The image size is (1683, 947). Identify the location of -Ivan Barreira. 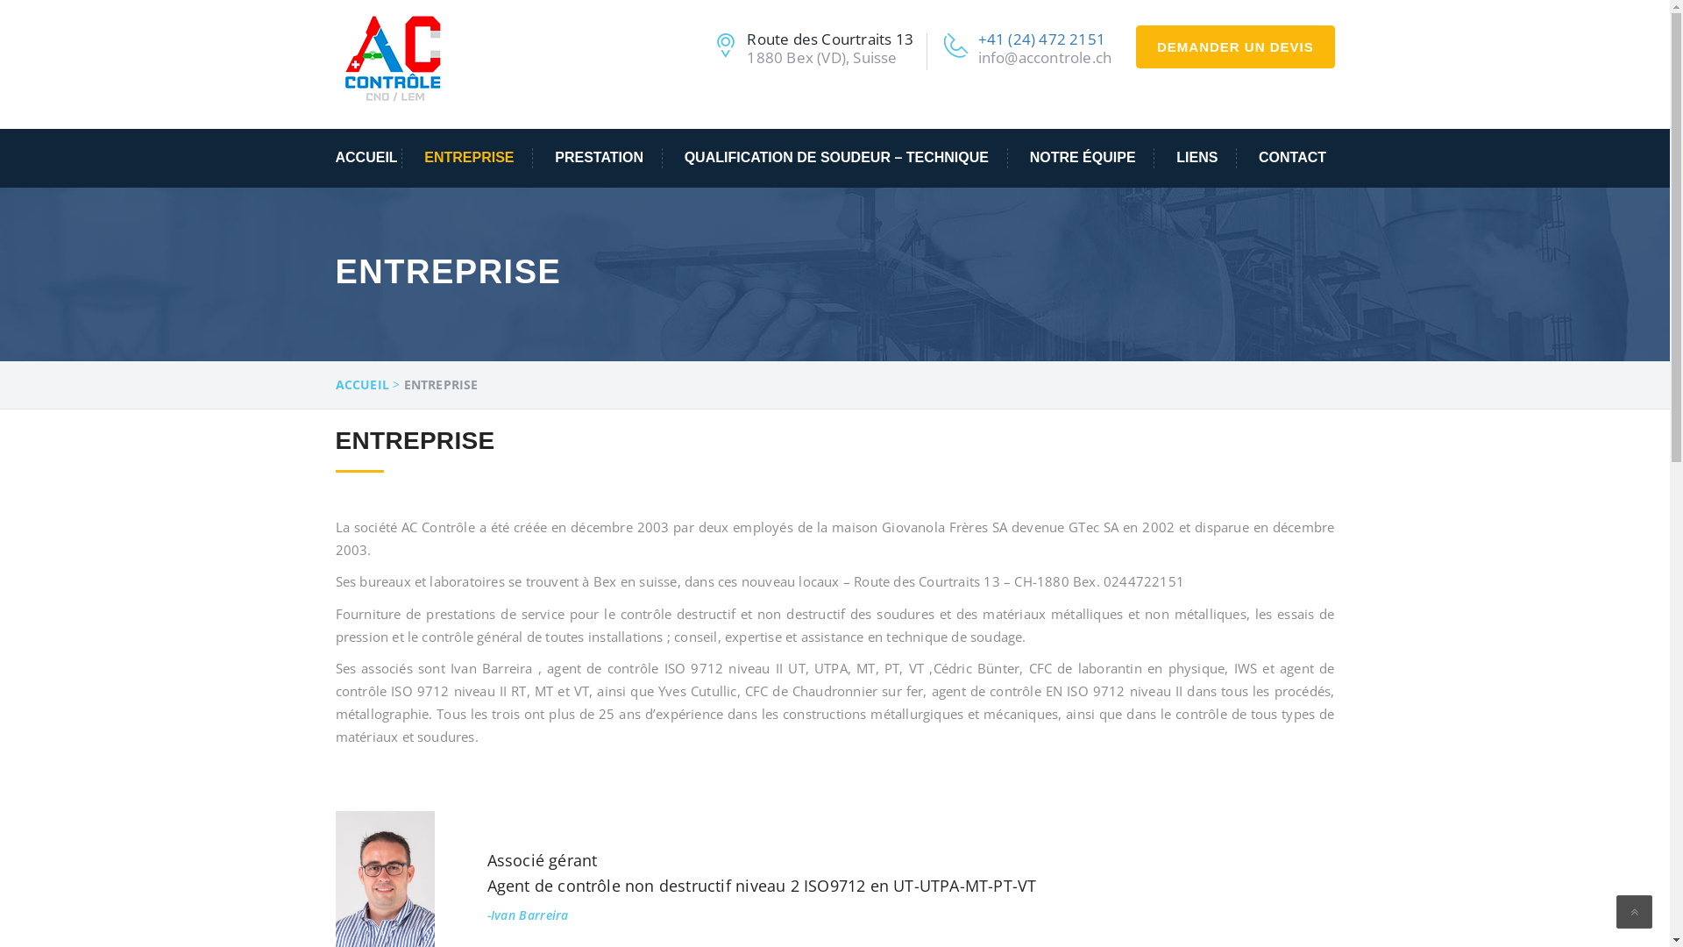
(528, 915).